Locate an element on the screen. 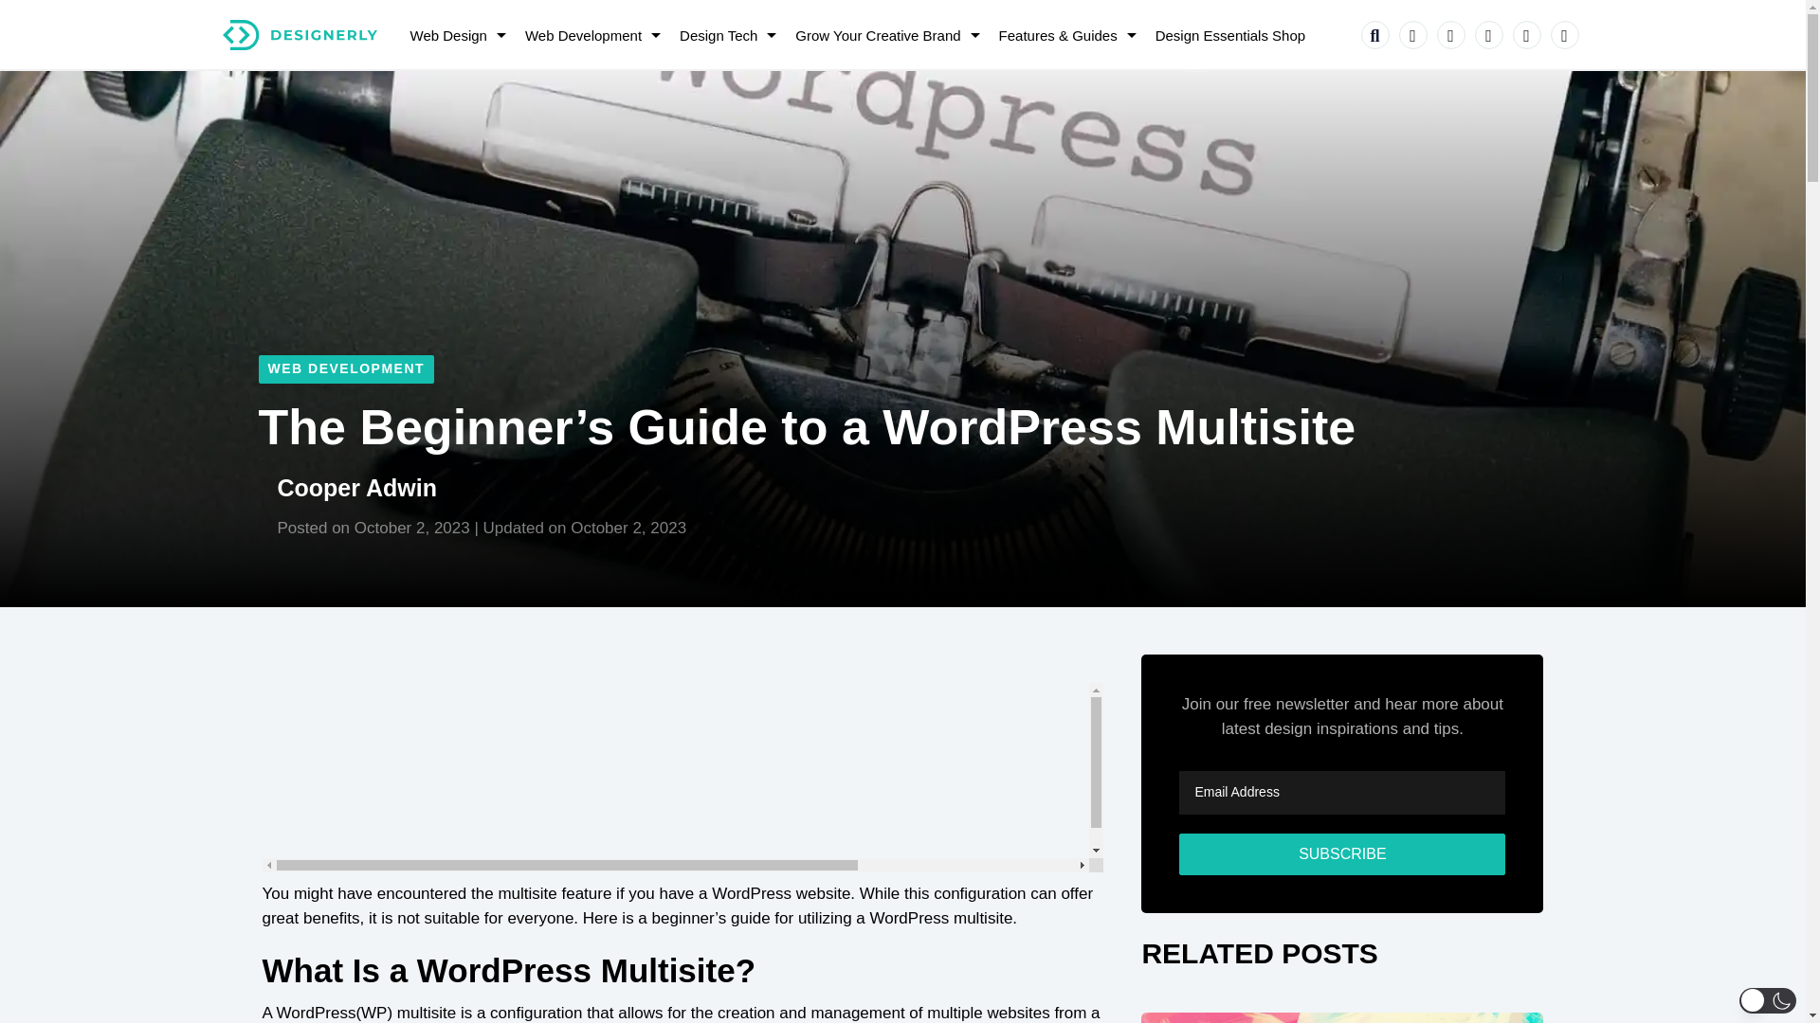 This screenshot has width=1820, height=1023. Design Essentials Shop is located at coordinates (1230, 36).